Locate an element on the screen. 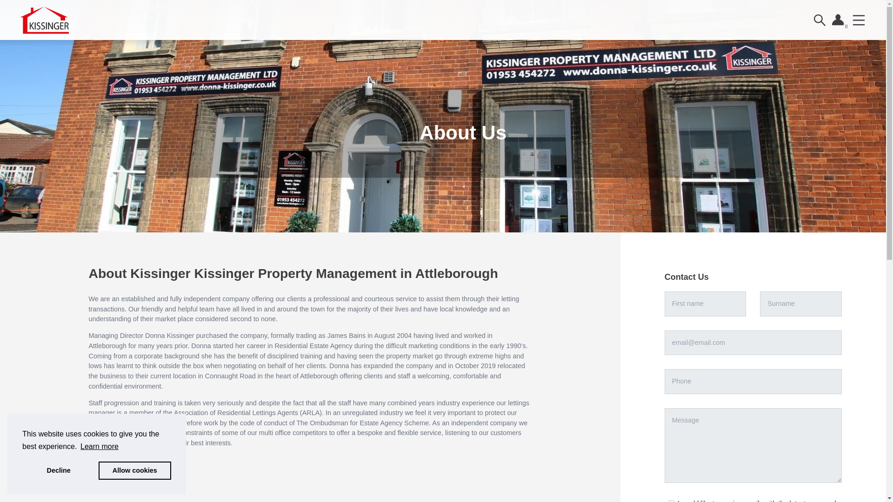 The width and height of the screenshot is (893, 502). Allow cookies is located at coordinates (135, 470).